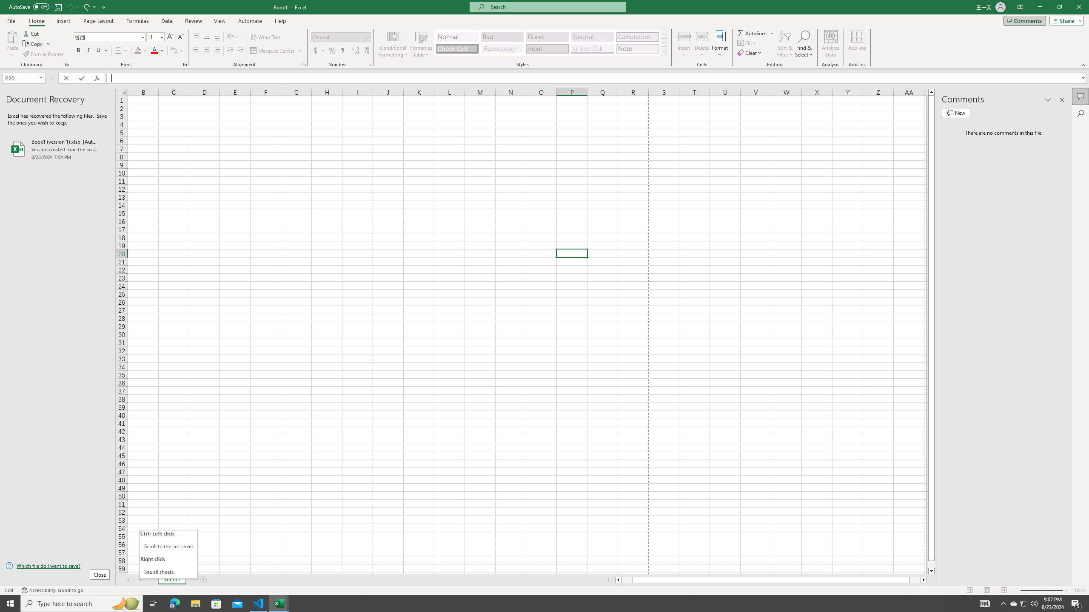 Image resolution: width=1089 pixels, height=612 pixels. Describe the element at coordinates (547, 37) in the screenshot. I see `Good` at that location.